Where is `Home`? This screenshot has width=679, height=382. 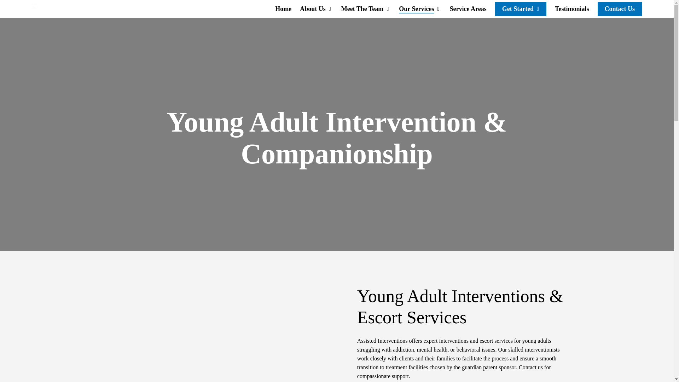 Home is located at coordinates (283, 8).